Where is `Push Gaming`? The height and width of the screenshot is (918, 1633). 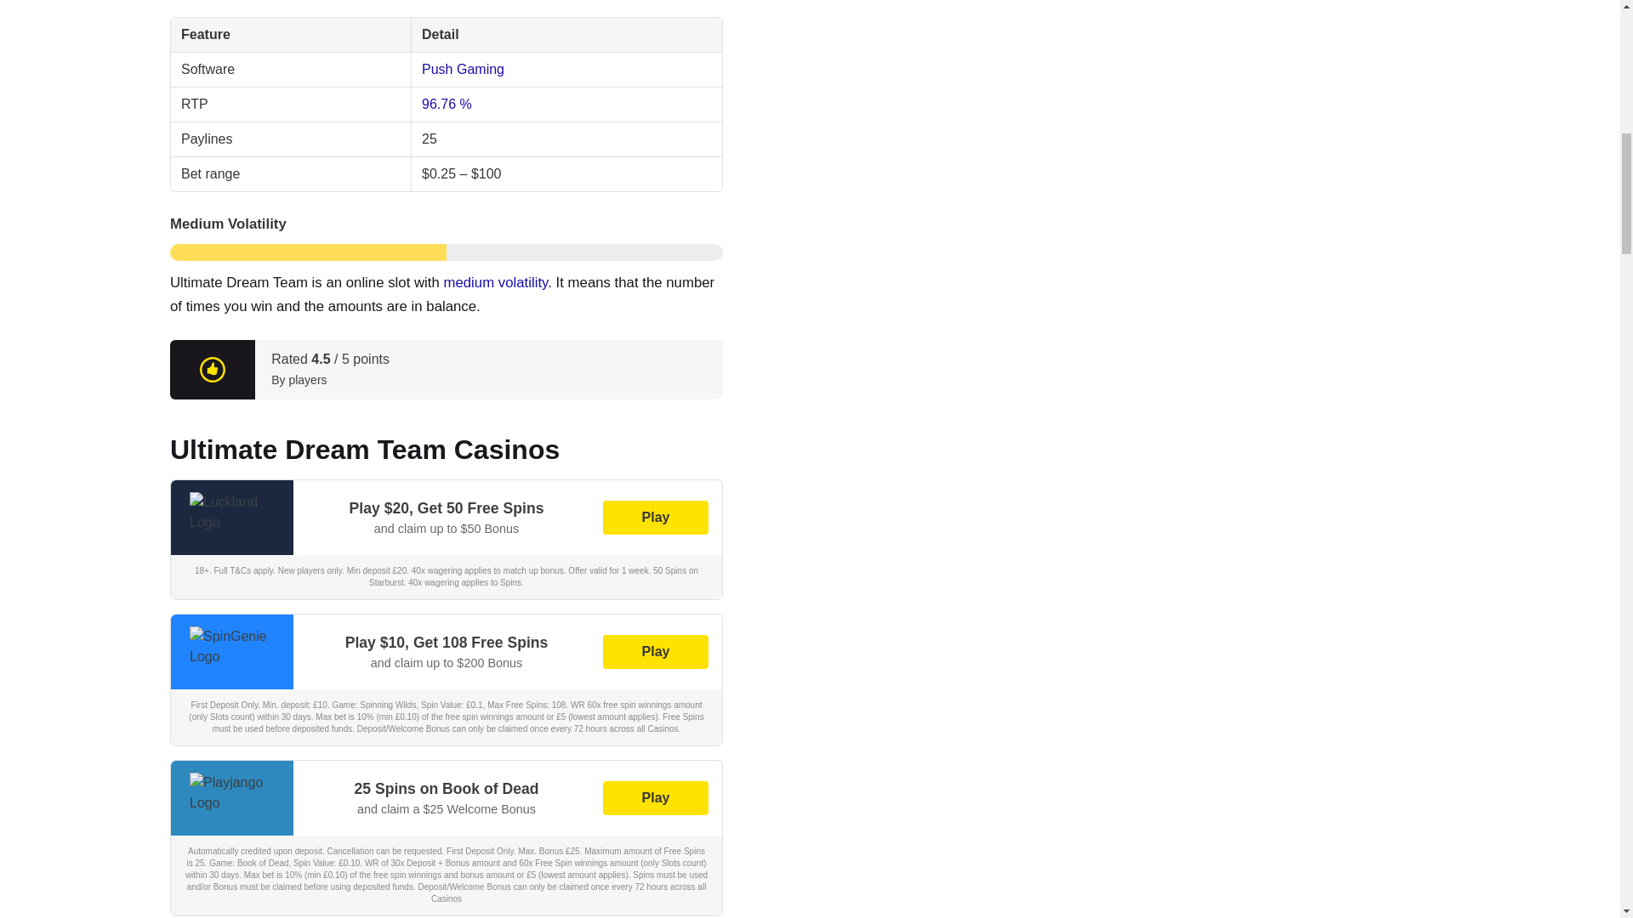 Push Gaming is located at coordinates (463, 69).